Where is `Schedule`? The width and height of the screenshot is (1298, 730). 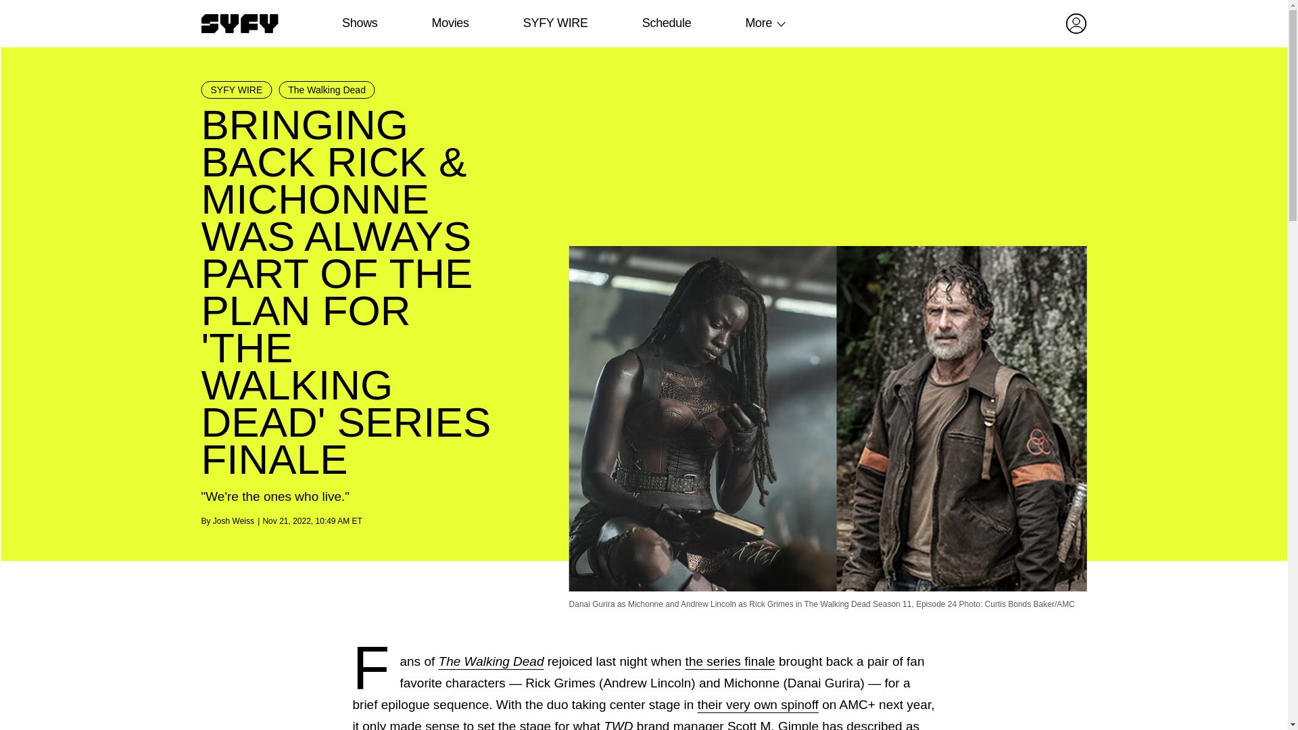 Schedule is located at coordinates (665, 23).